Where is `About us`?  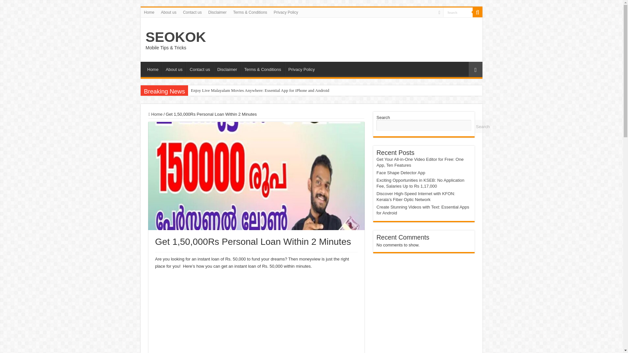 About us is located at coordinates (168, 12).